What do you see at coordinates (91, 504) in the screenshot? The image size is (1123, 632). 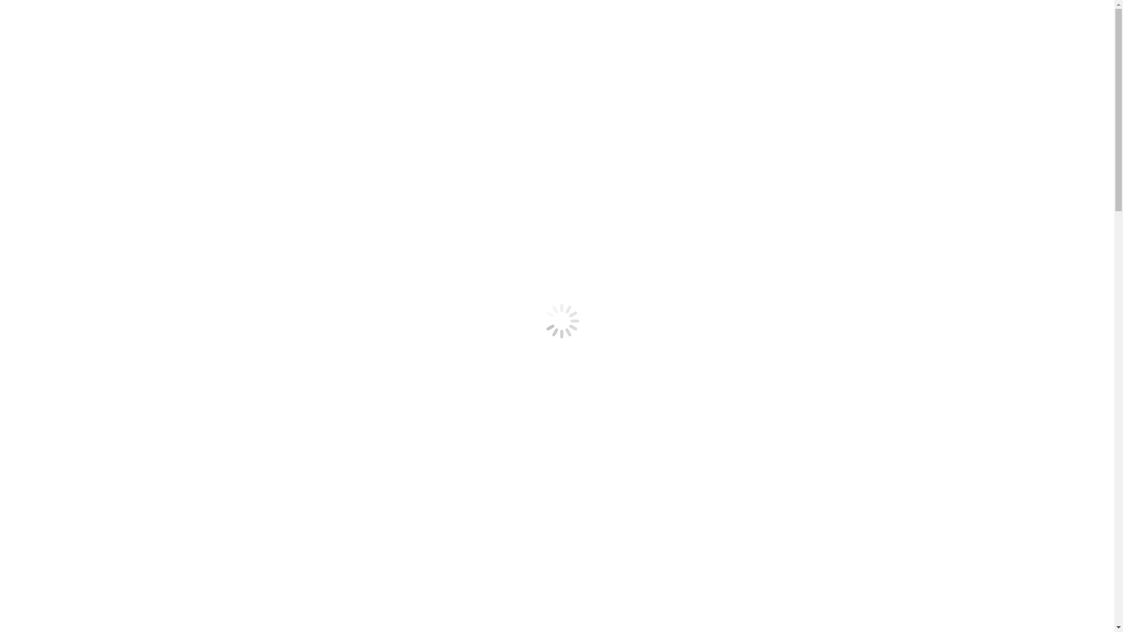 I see `Private VIP Lounge at Perth Airport` at bounding box center [91, 504].